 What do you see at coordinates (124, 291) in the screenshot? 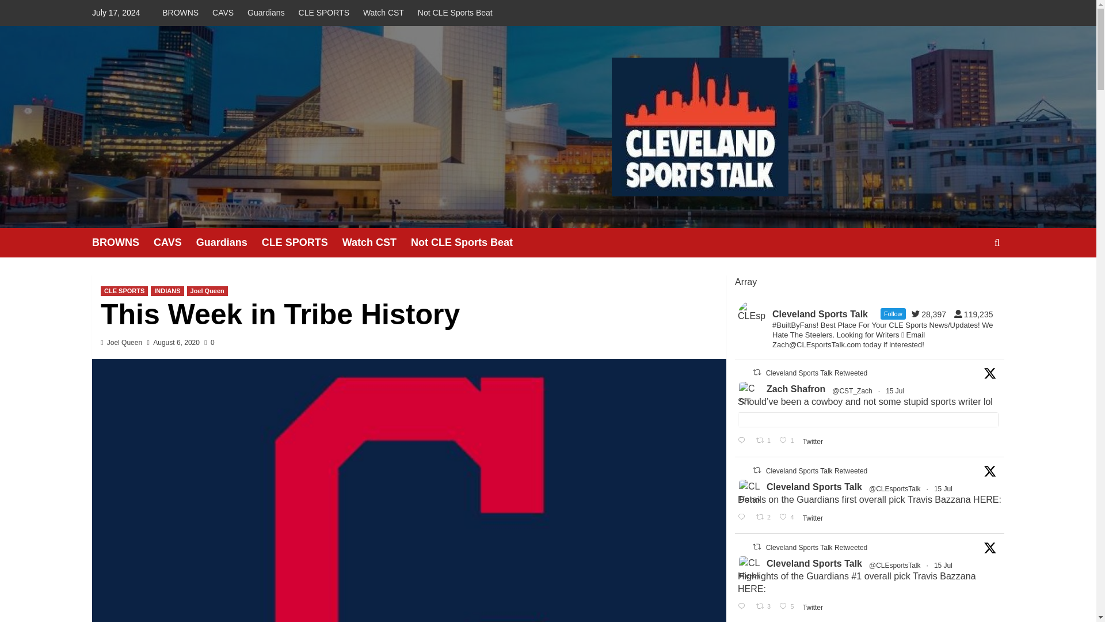
I see `CLE SPORTS` at bounding box center [124, 291].